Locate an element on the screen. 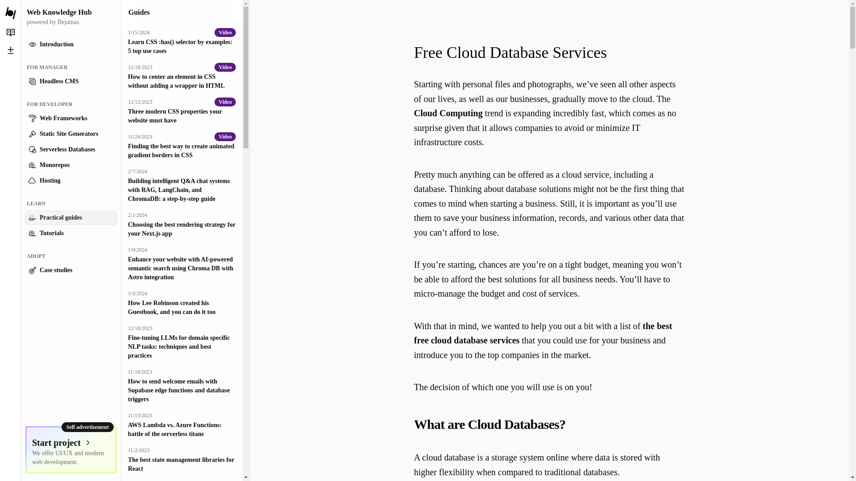 The height and width of the screenshot is (481, 856). Serverless Databases is located at coordinates (71, 150).